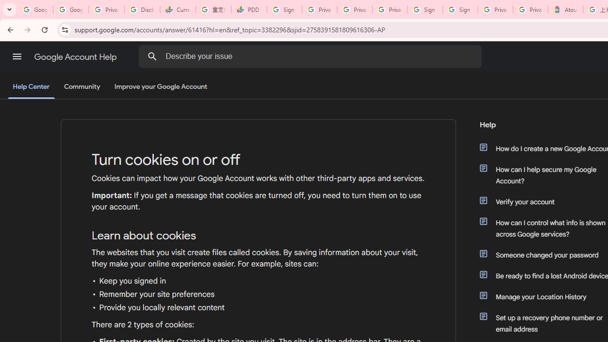  Describe the element at coordinates (284, 9) in the screenshot. I see `Sign in - Google Accounts` at that location.